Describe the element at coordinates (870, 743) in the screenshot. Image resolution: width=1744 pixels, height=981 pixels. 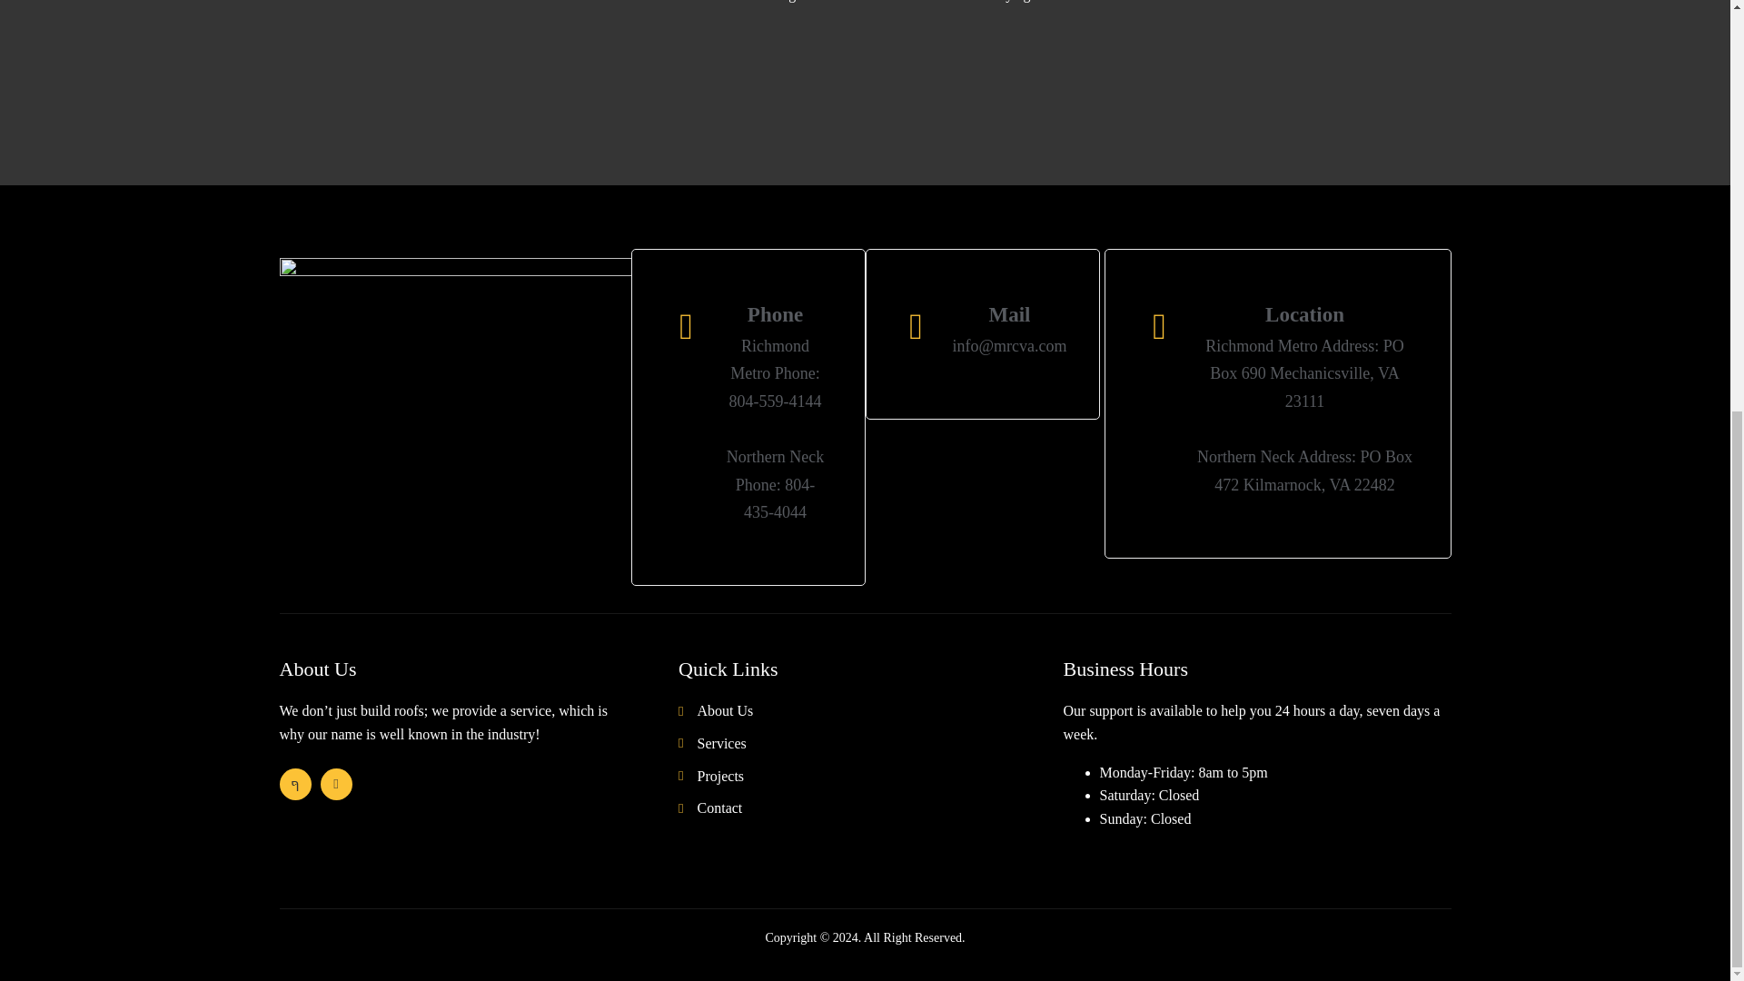
I see `Services` at that location.